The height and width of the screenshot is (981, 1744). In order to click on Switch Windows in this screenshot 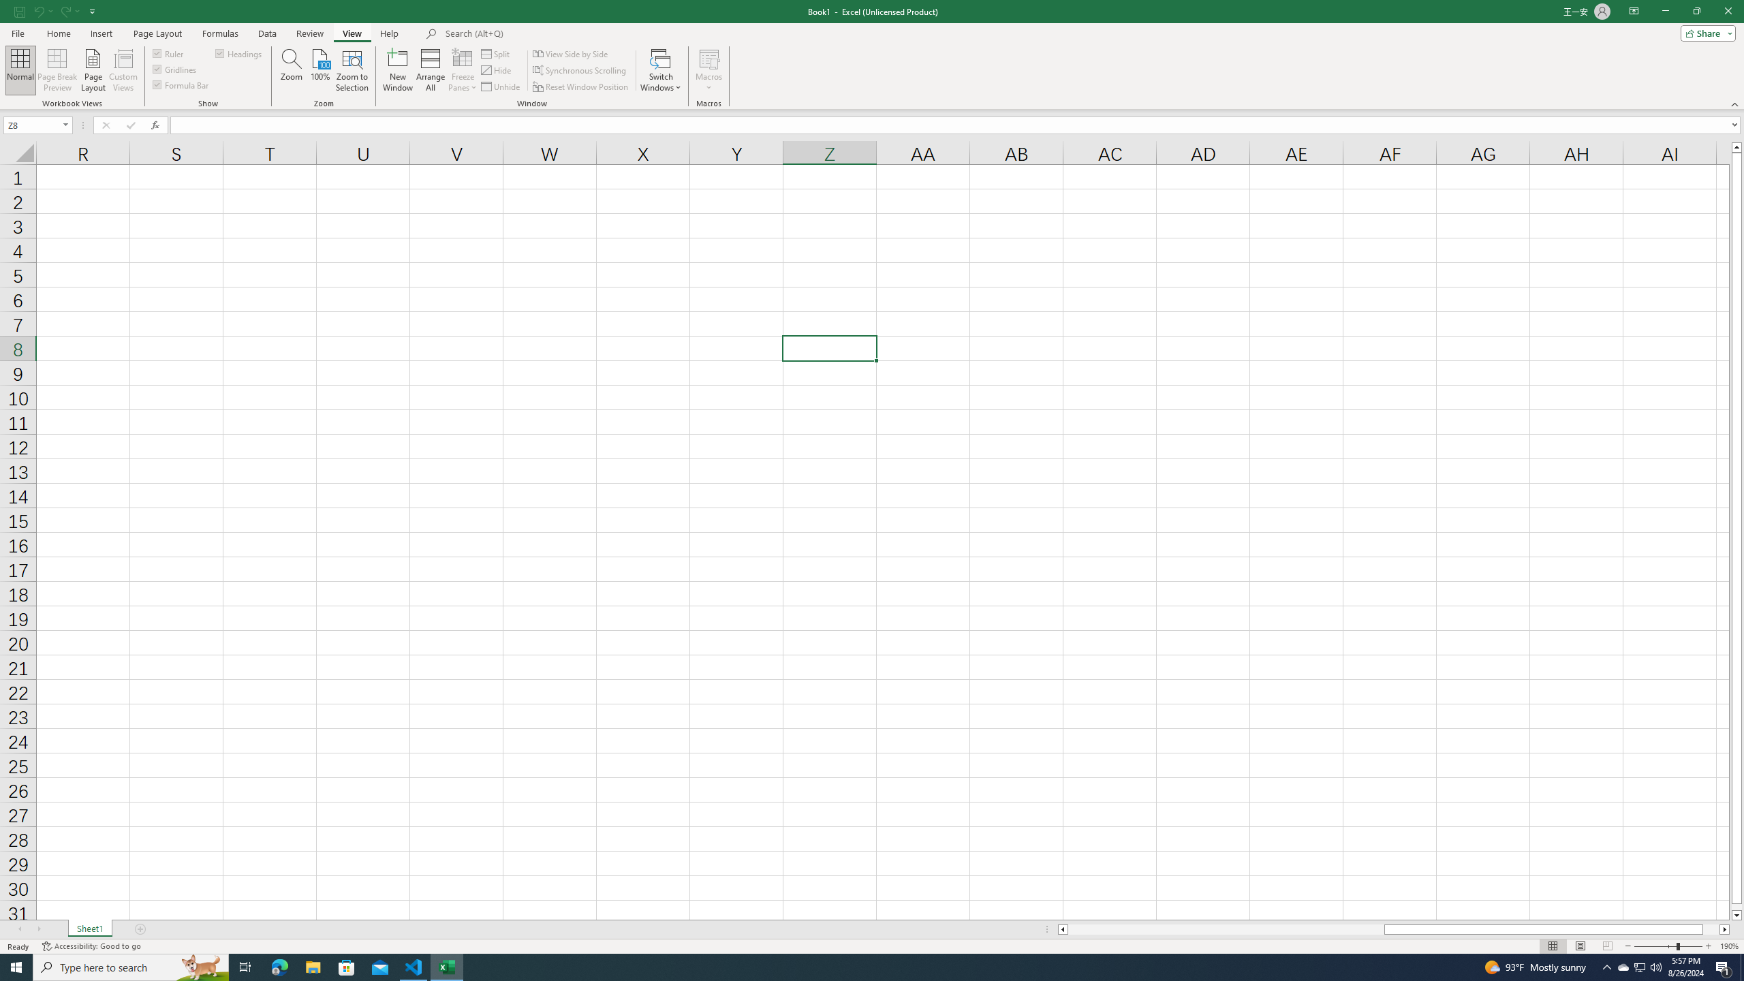, I will do `click(661, 70)`.